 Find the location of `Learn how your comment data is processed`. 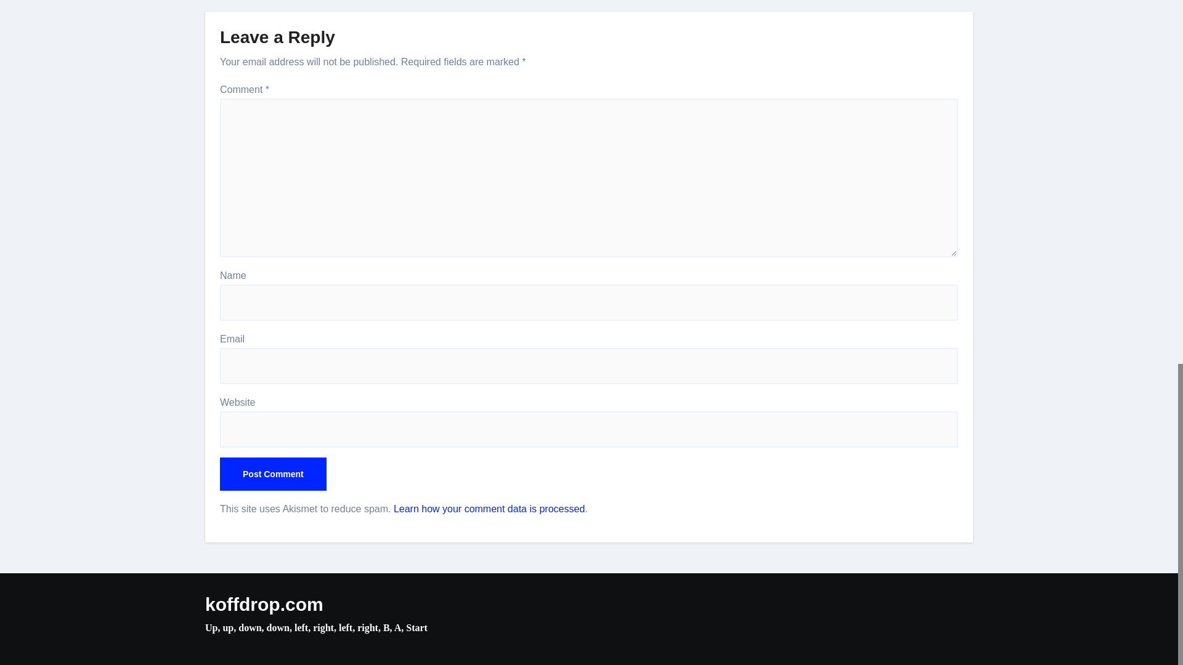

Learn how your comment data is processed is located at coordinates (489, 509).